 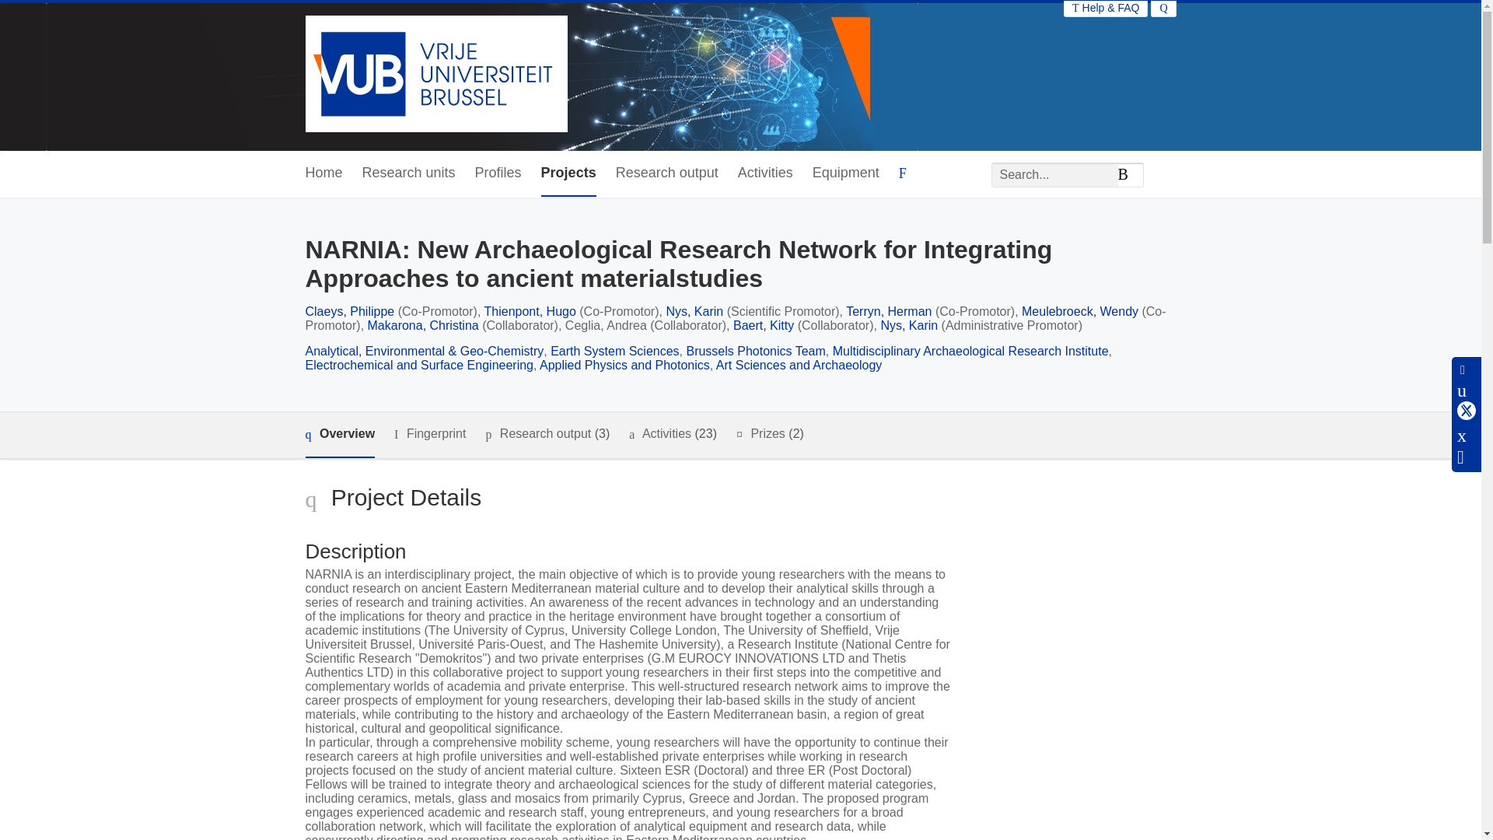 What do you see at coordinates (694, 311) in the screenshot?
I see `Nys, Karin` at bounding box center [694, 311].